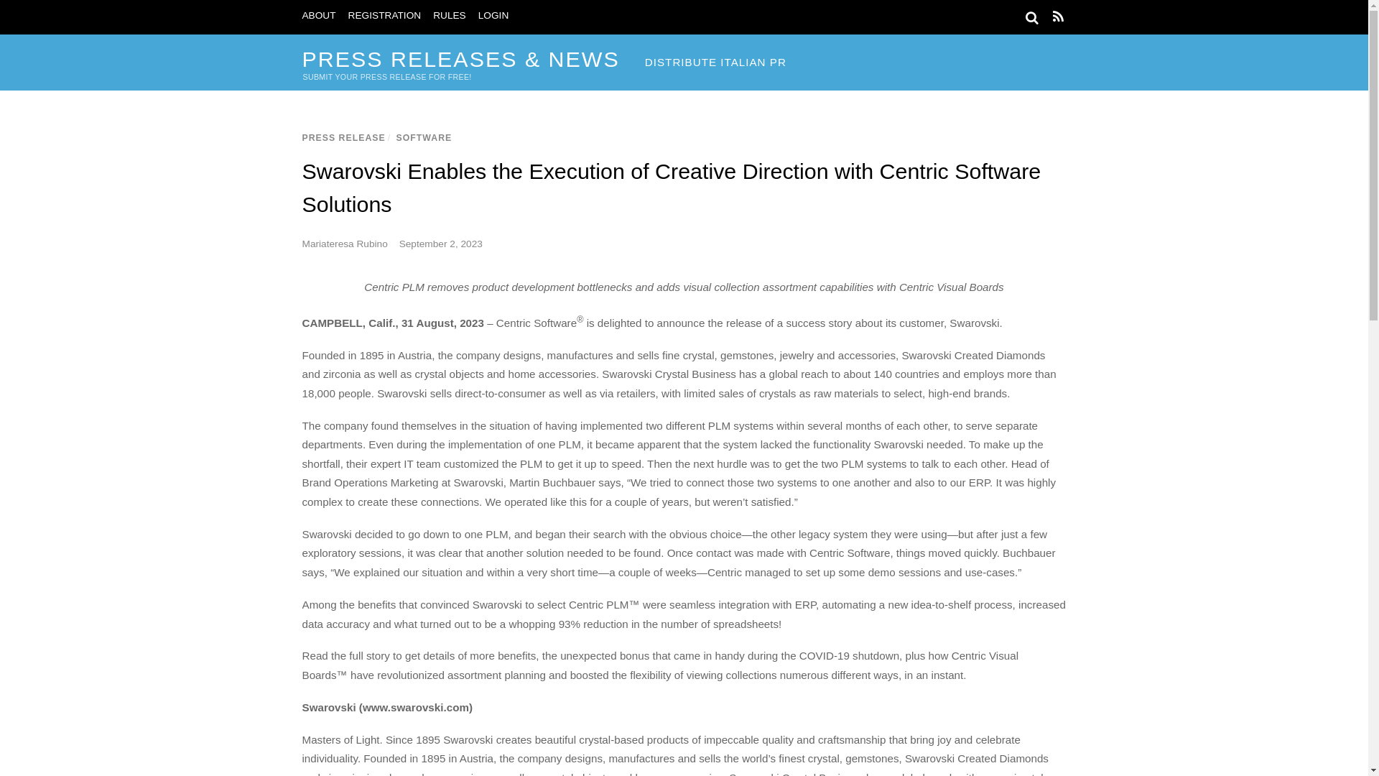 Image resolution: width=1379 pixels, height=776 pixels. I want to click on Mariateresa Rubino, so click(345, 243).